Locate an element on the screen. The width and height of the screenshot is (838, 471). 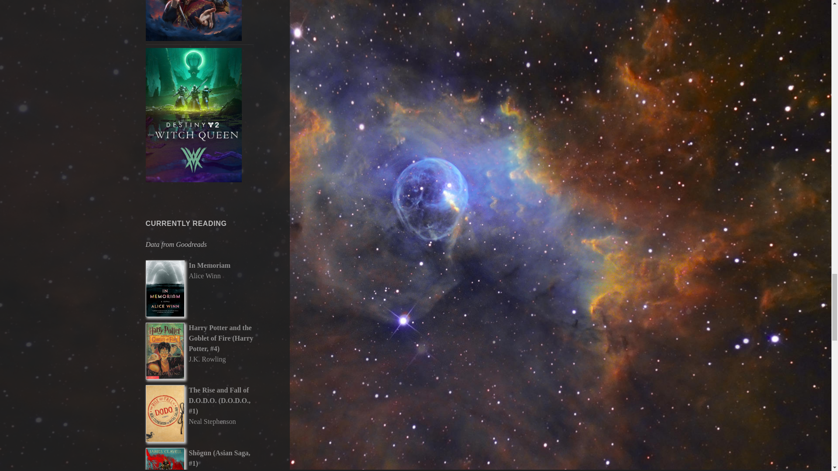
An online-only multiplayer first-person shooter in space! is located at coordinates (194, 114).